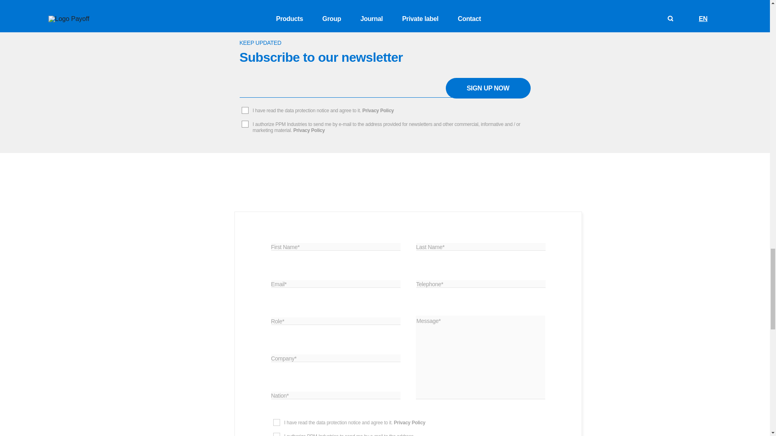 This screenshot has width=776, height=436. I want to click on 1, so click(387, 111).